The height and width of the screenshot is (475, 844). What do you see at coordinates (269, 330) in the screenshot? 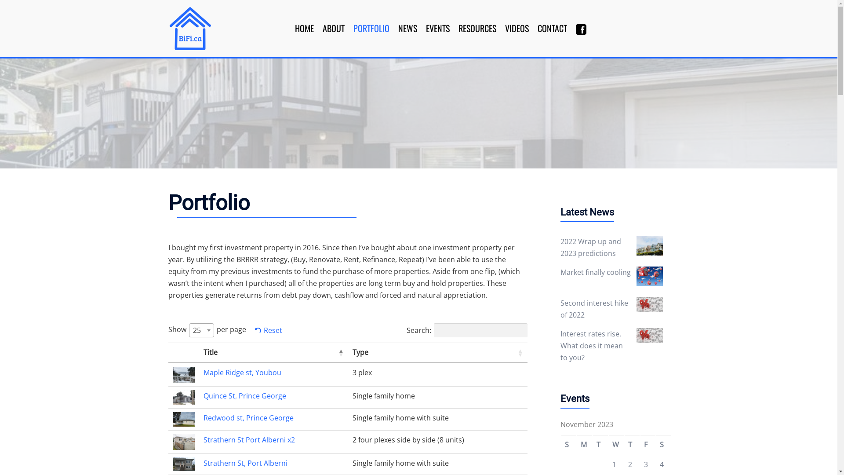
I see `Reset` at bounding box center [269, 330].